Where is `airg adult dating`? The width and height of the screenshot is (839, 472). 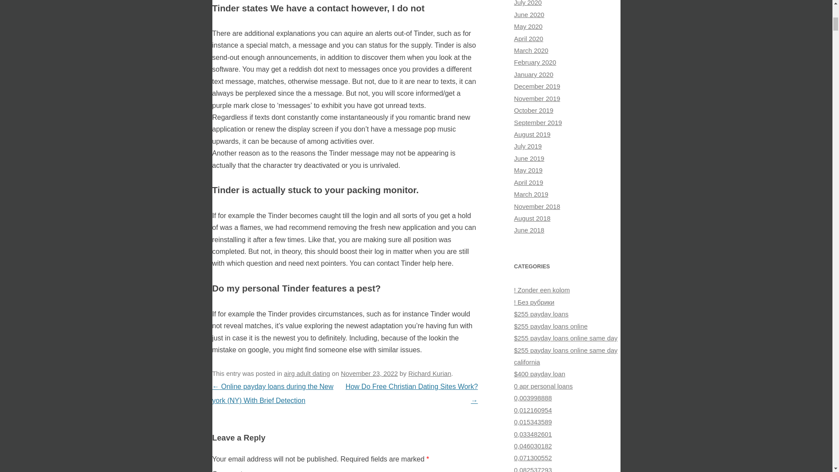
airg adult dating is located at coordinates (307, 373).